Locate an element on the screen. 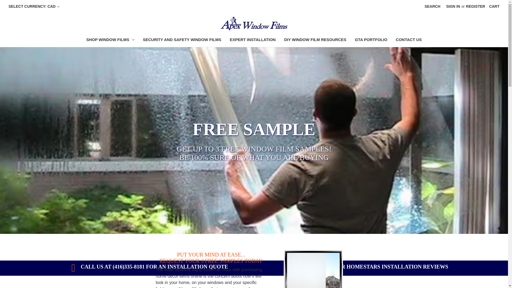  SELECT CURRENCY: CAD is located at coordinates (34, 6).